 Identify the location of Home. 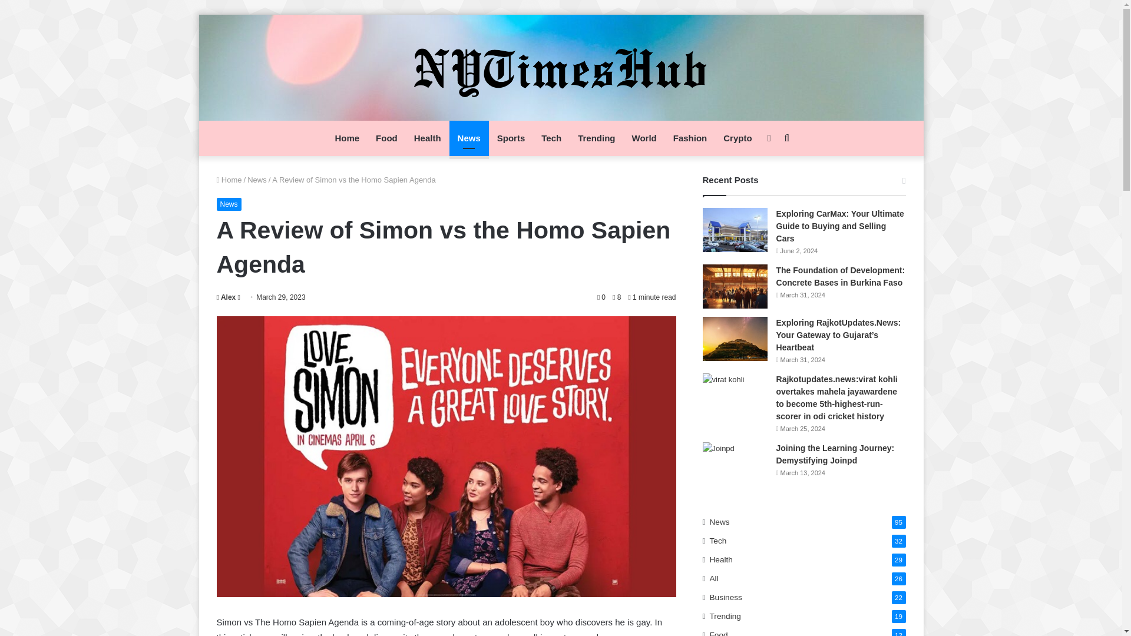
(229, 180).